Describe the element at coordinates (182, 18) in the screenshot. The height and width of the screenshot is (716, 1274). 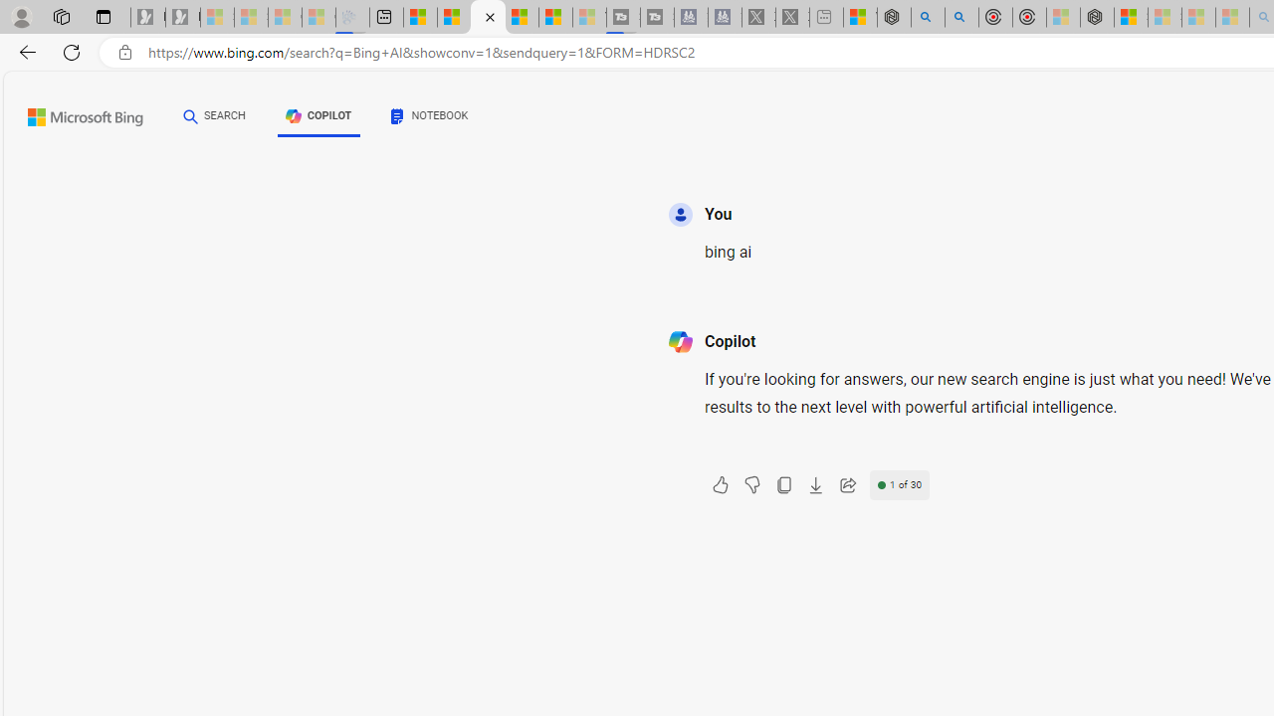
I see `Newsletter Sign Up - Sleeping` at that location.